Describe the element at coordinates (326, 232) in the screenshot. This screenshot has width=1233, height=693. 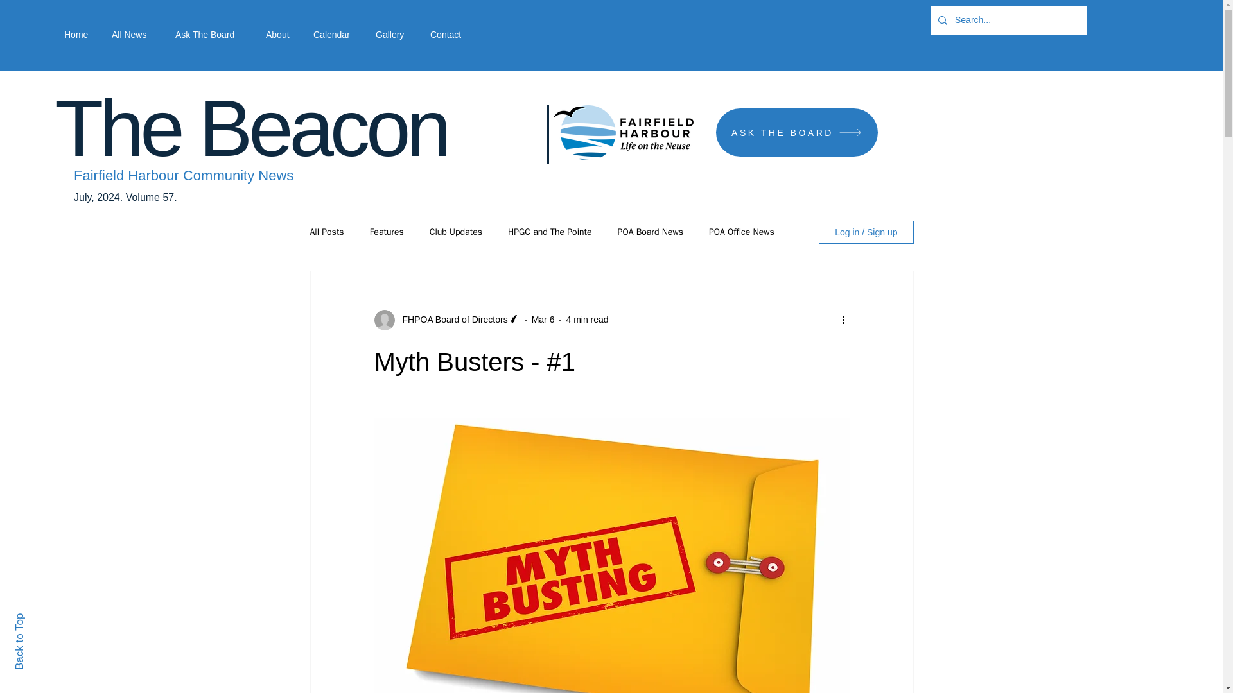
I see `All Posts` at that location.